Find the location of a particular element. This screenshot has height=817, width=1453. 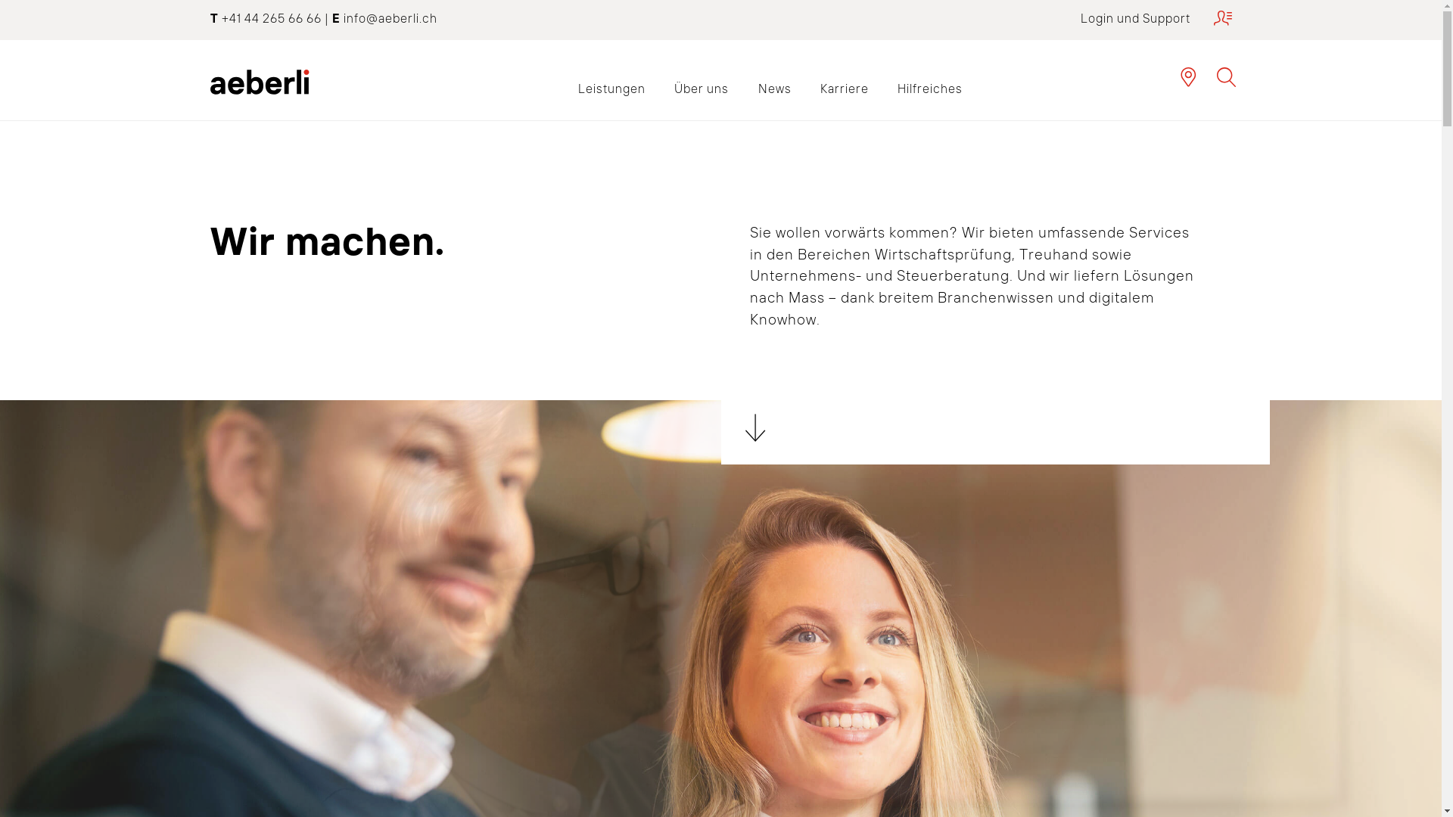

Hilfreiches is located at coordinates (930, 89).